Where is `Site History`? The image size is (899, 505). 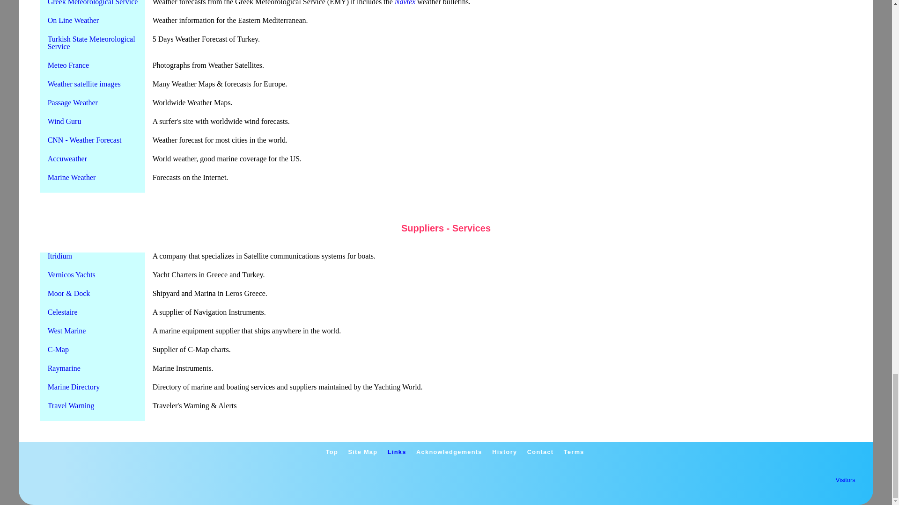 Site History is located at coordinates (504, 452).